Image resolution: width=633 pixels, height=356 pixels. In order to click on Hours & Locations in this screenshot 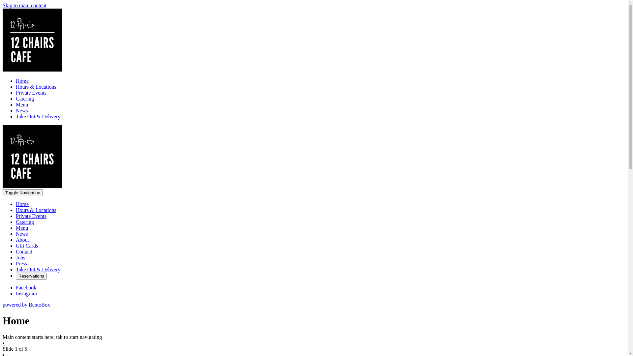, I will do `click(36, 87)`.